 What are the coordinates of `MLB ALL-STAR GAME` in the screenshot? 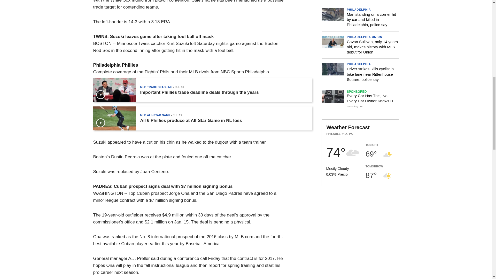 It's located at (155, 115).